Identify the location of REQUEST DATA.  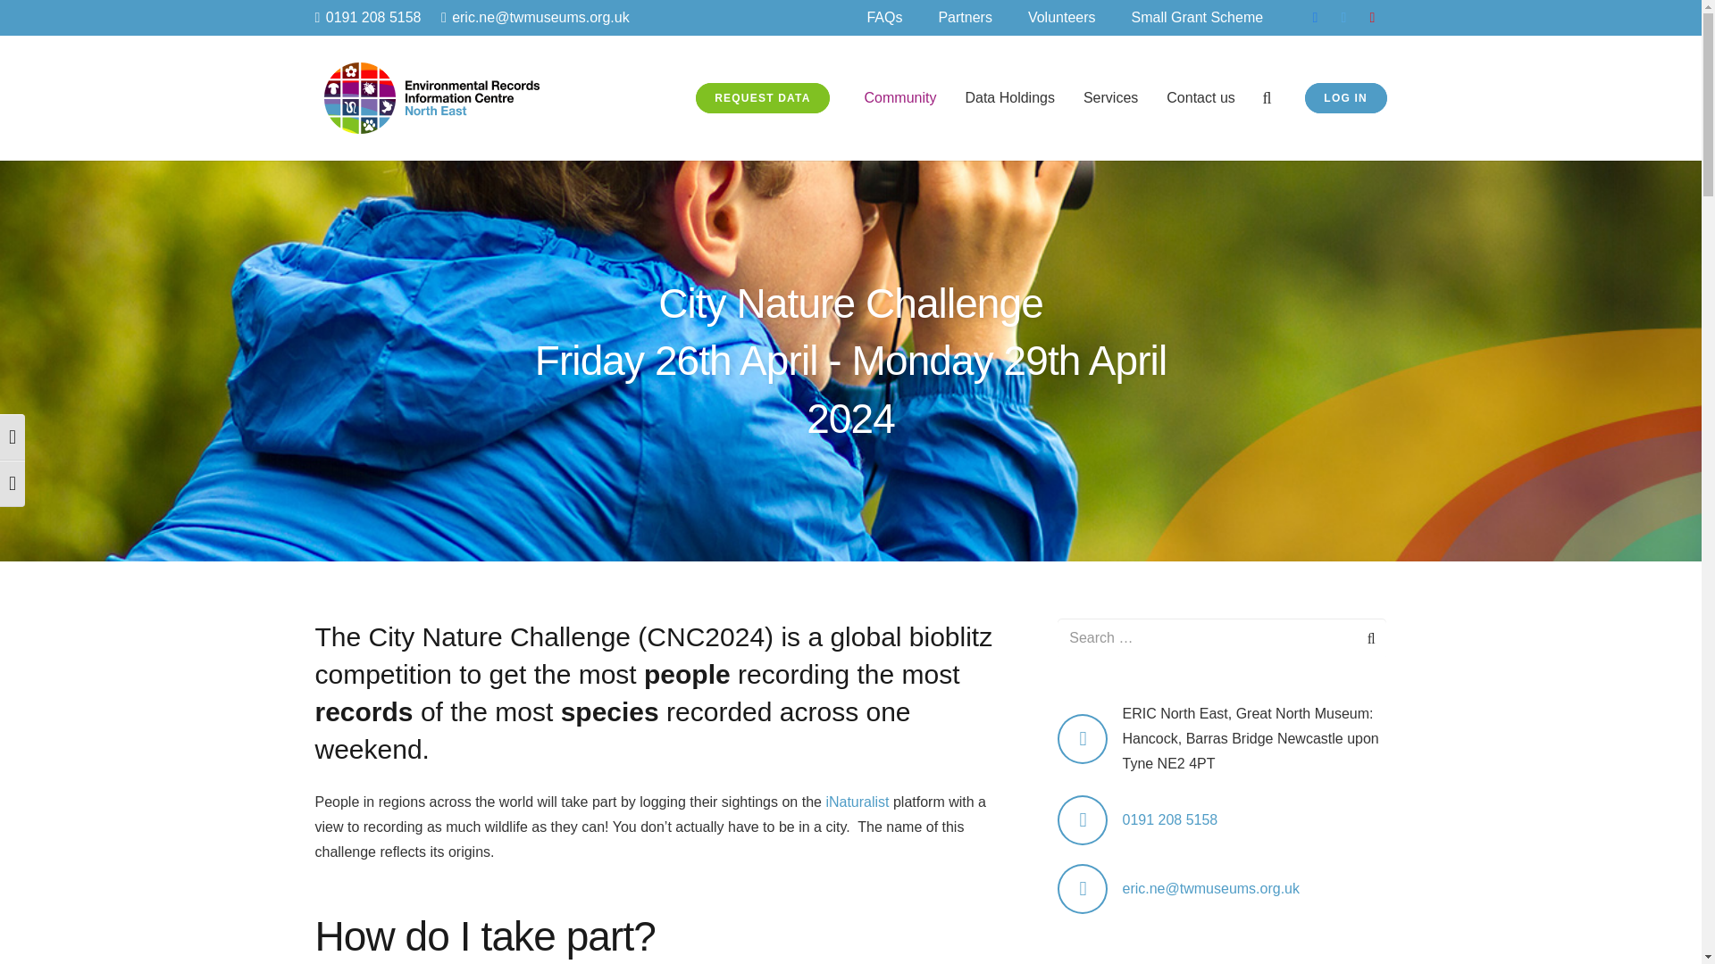
(763, 98).